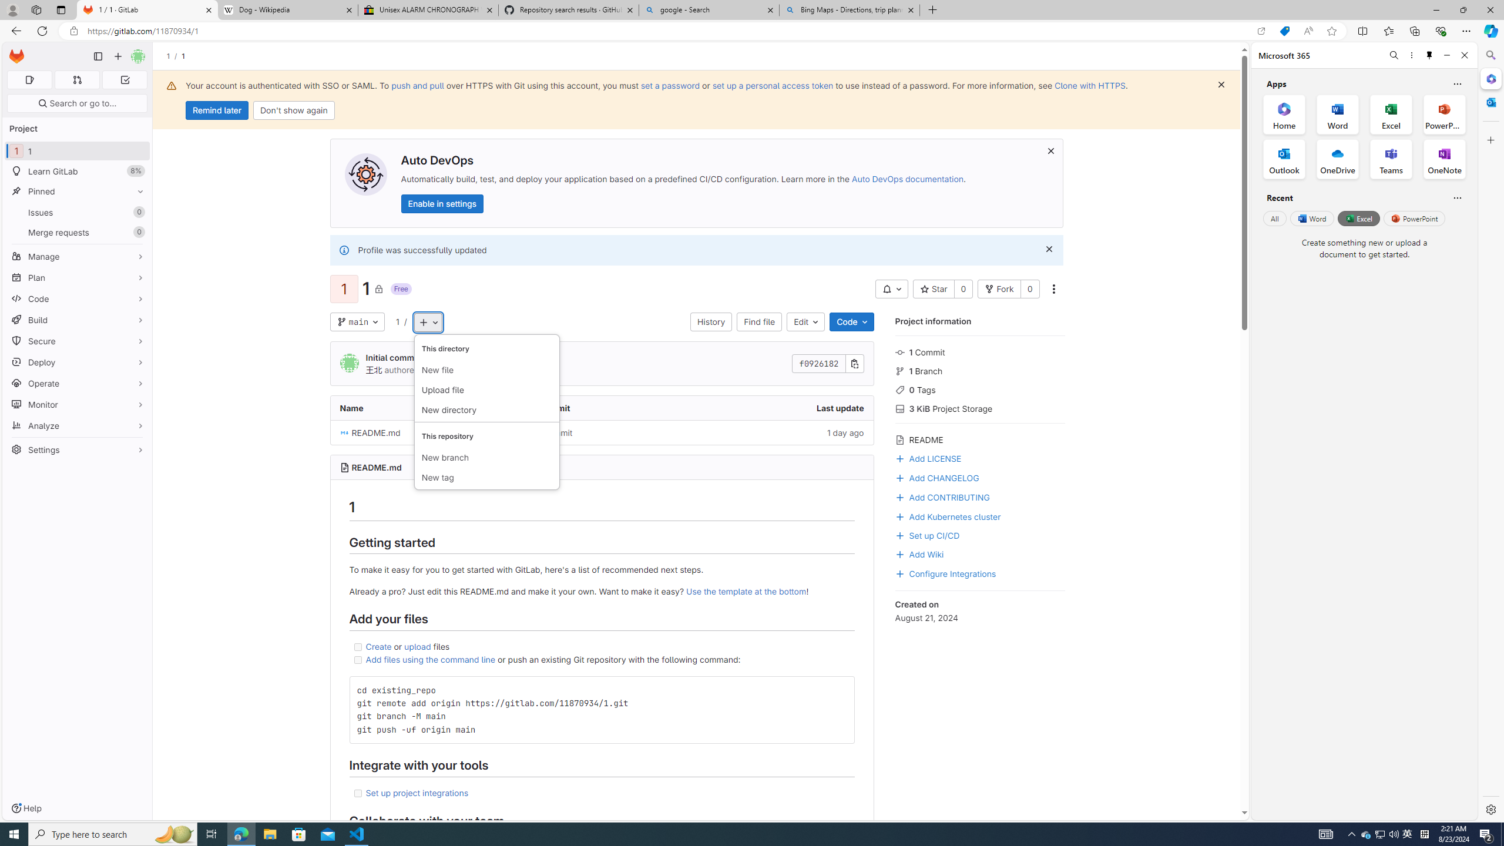  What do you see at coordinates (980, 438) in the screenshot?
I see `README` at bounding box center [980, 438].